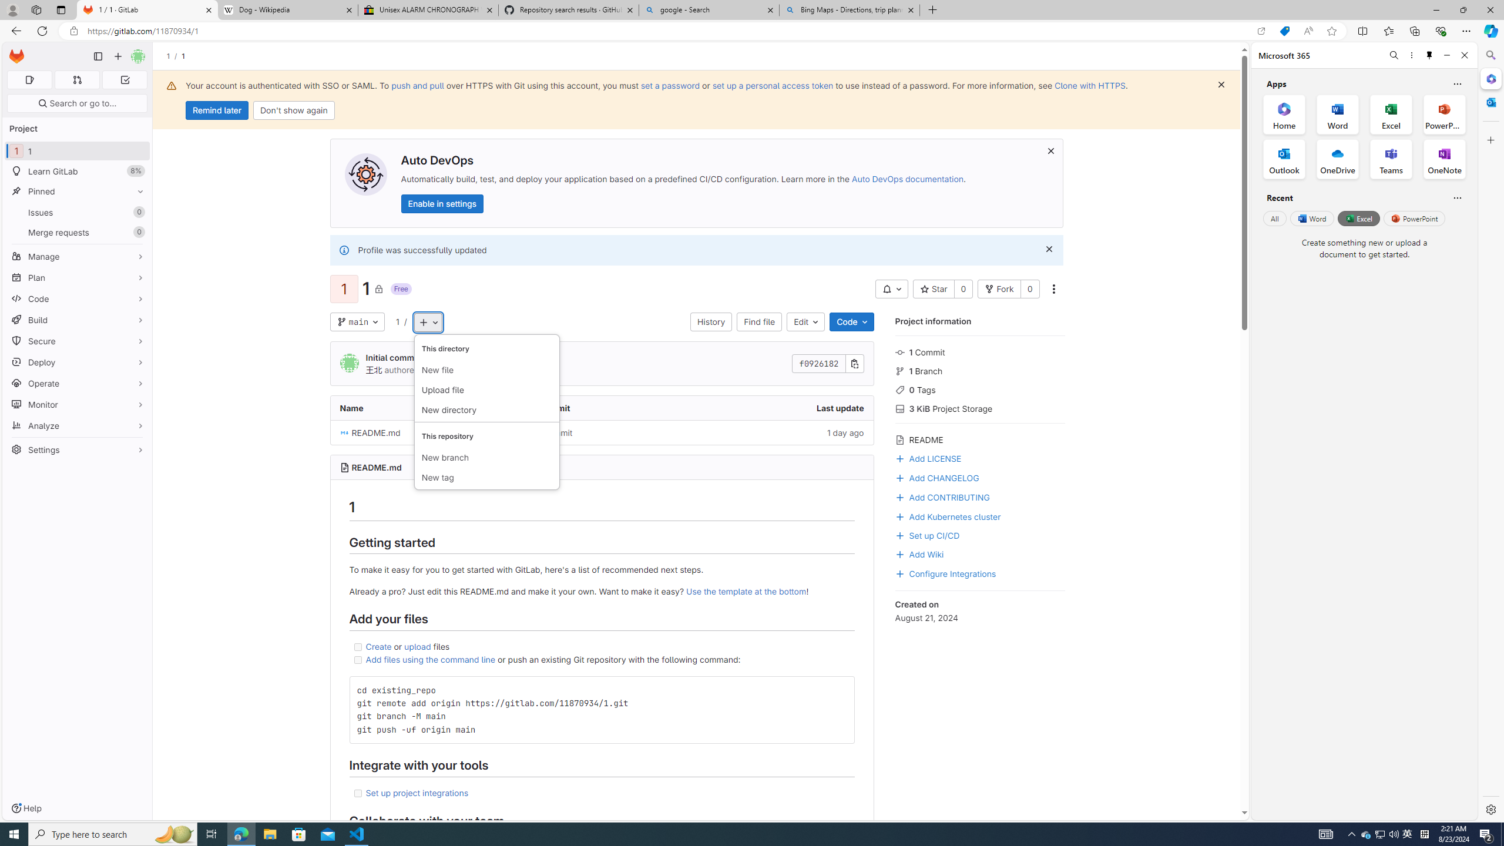  What do you see at coordinates (980, 438) in the screenshot?
I see `README` at bounding box center [980, 438].